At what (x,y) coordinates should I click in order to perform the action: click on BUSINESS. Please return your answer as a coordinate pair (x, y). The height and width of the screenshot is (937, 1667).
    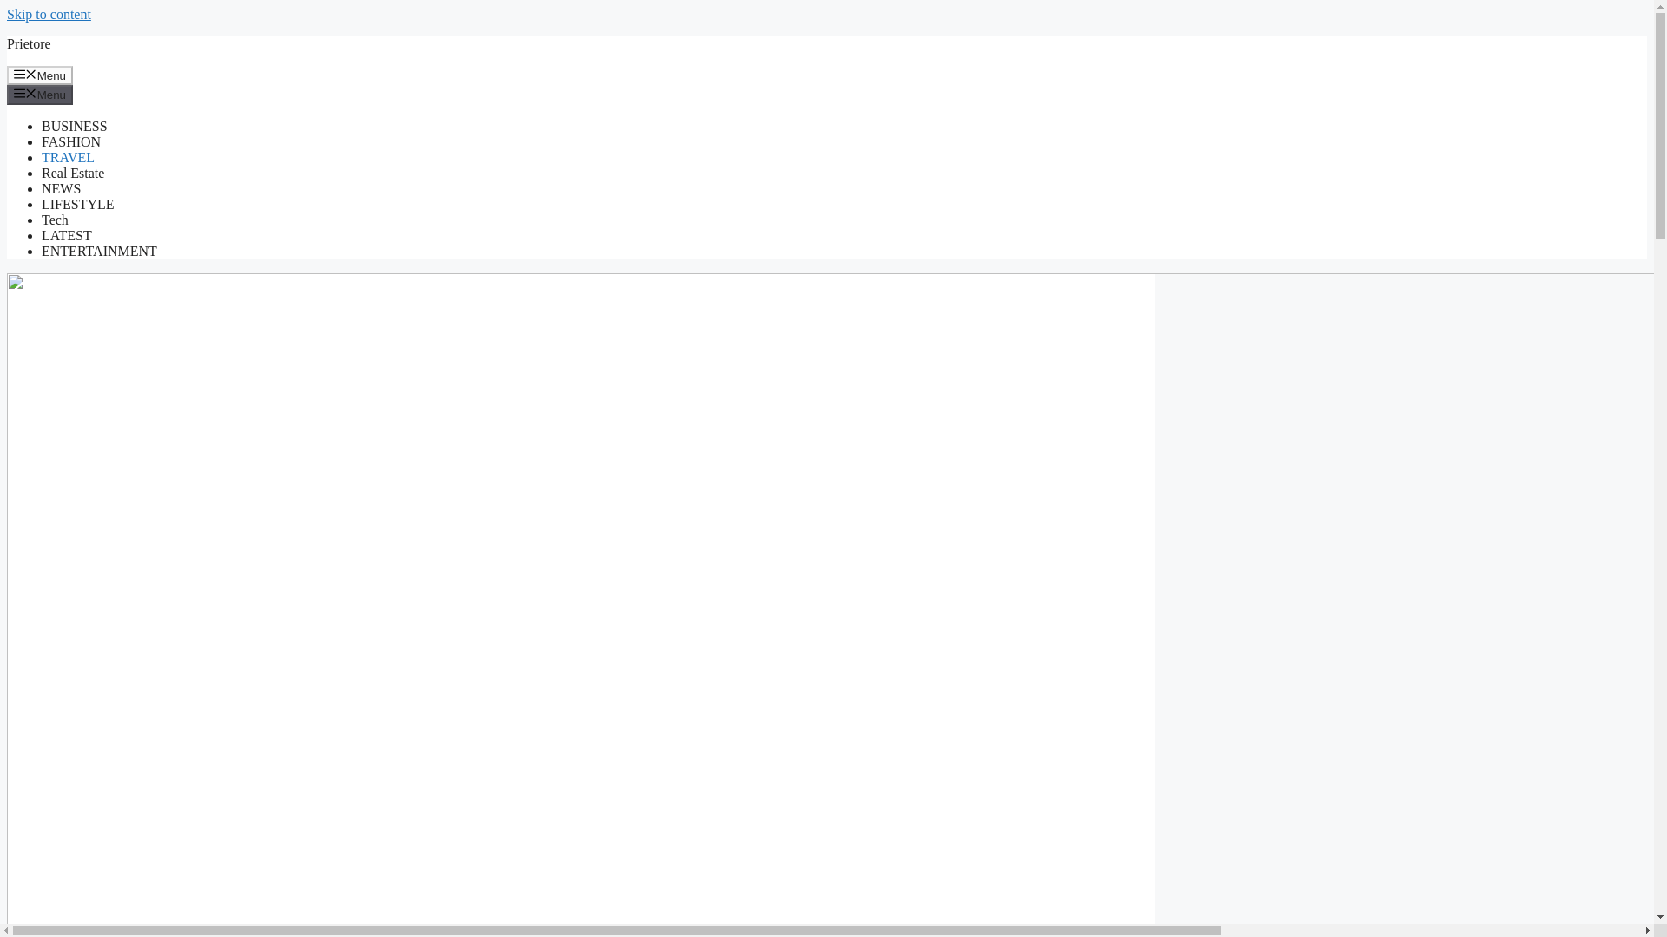
    Looking at the image, I should click on (75, 127).